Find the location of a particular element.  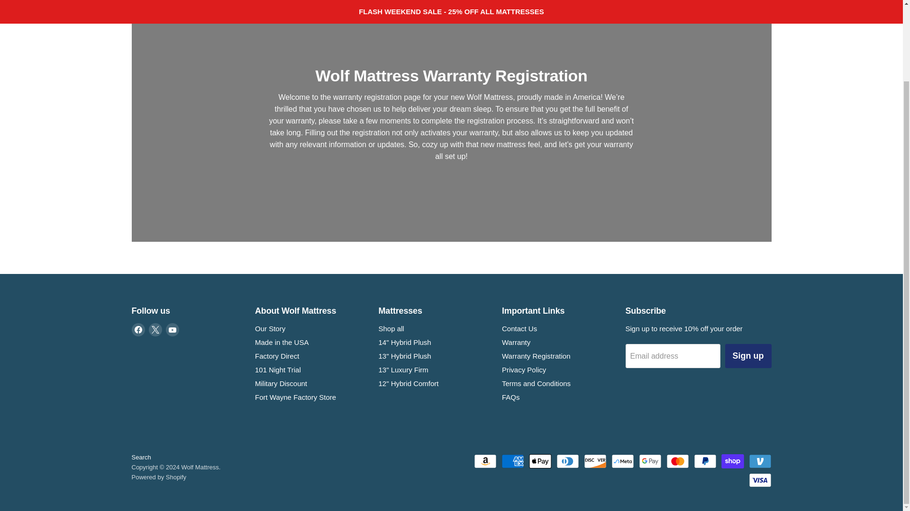

Visa is located at coordinates (760, 480).